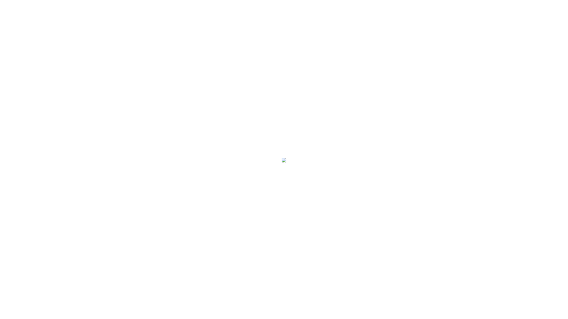 This screenshot has width=568, height=319. What do you see at coordinates (176, 142) in the screenshot?
I see `PARTNERS` at bounding box center [176, 142].